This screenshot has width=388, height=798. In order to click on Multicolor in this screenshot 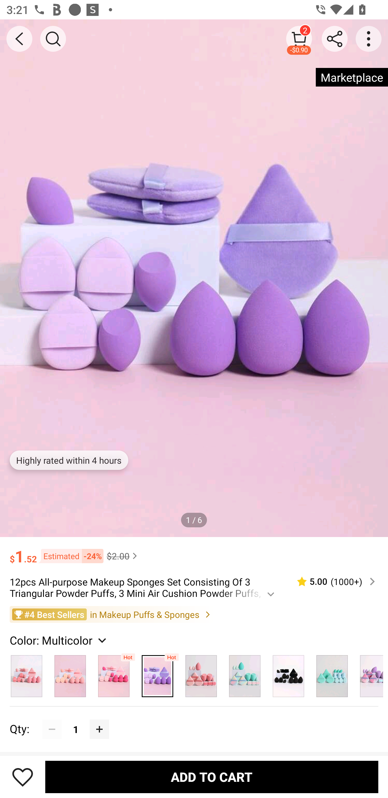, I will do `click(332, 674)`.